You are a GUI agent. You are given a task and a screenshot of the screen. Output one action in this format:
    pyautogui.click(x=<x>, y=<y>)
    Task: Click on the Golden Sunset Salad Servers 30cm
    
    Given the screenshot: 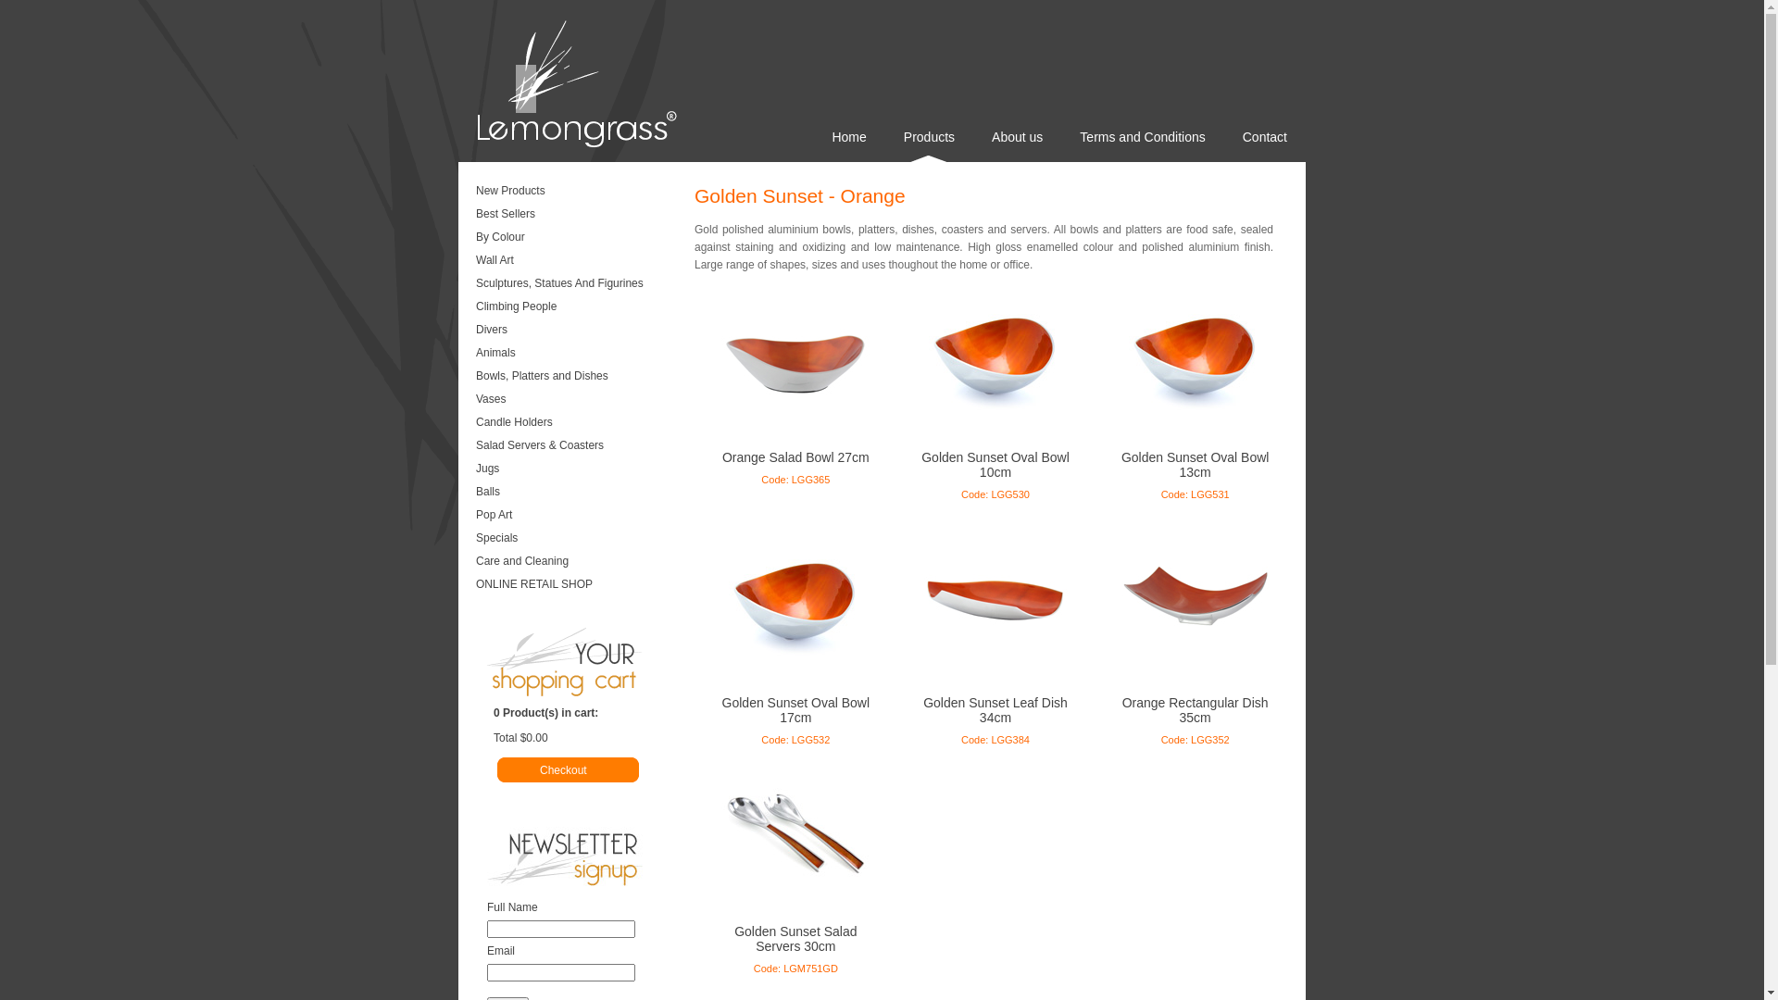 What is the action you would take?
    pyautogui.click(x=795, y=939)
    